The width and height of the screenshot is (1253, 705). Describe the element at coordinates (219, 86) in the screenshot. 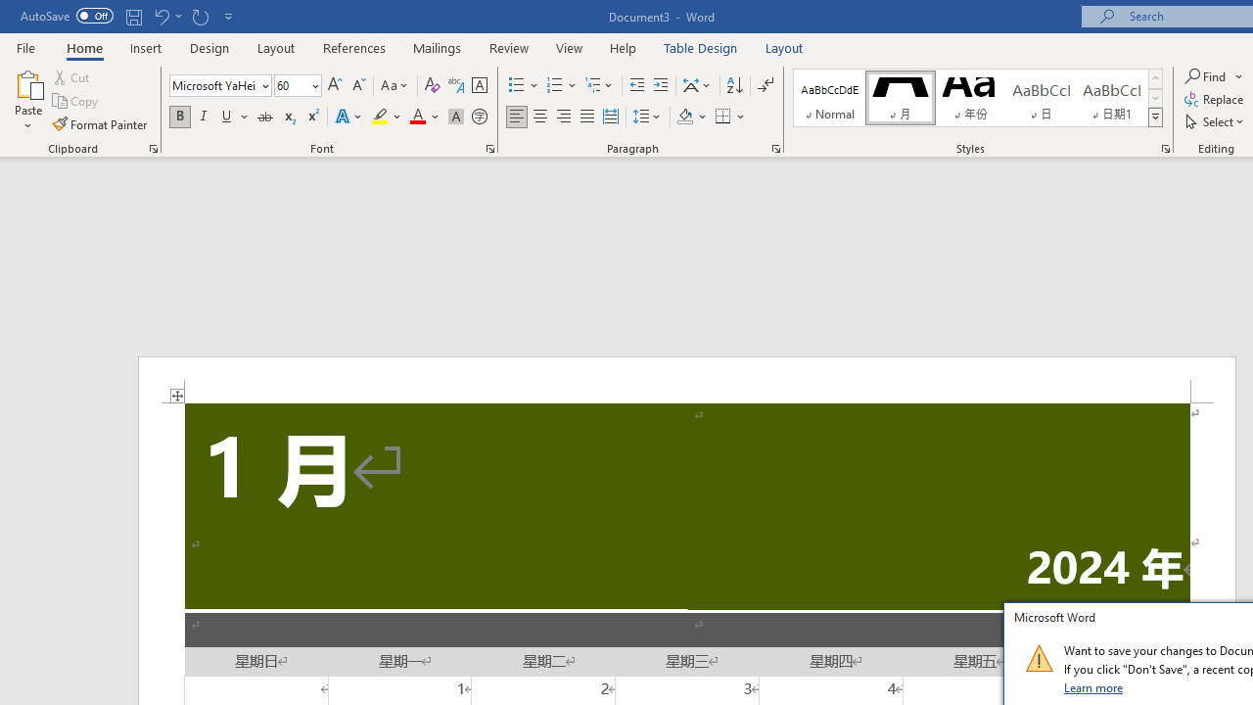

I see `Font` at that location.